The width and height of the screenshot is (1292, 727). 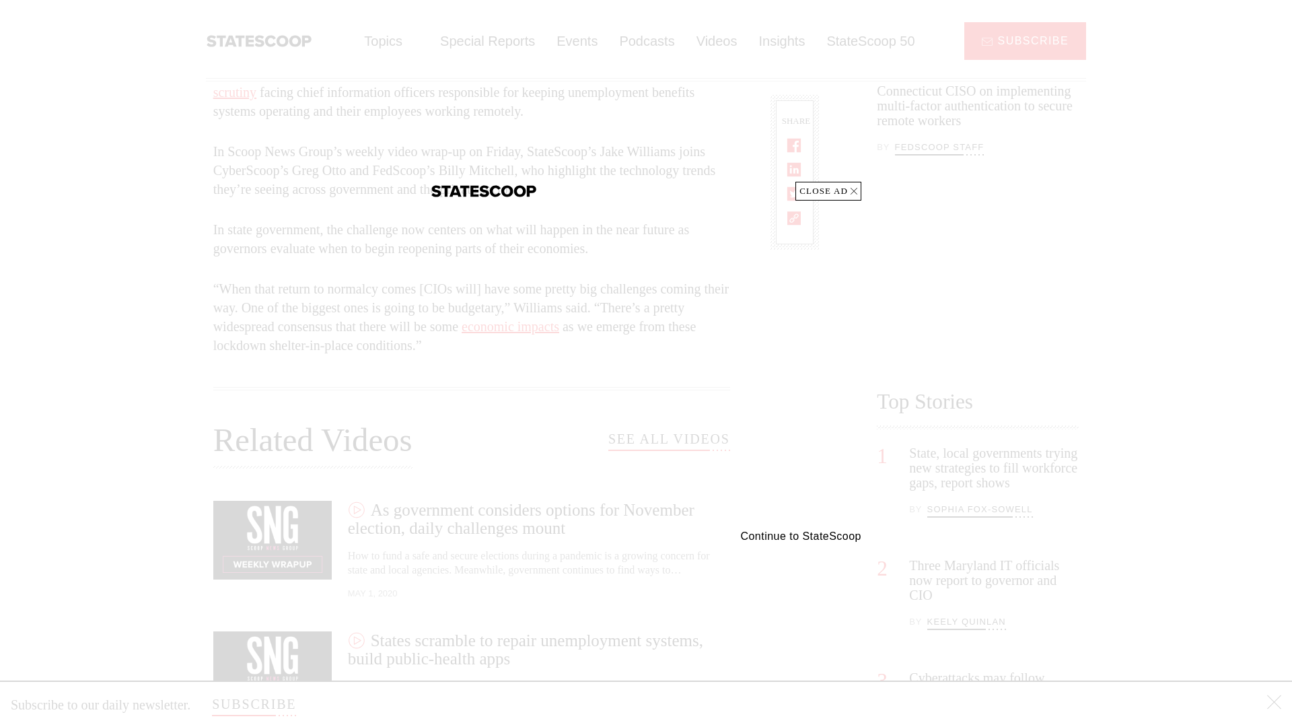 I want to click on Scoop News Group weekly wrap-up -- April 24, 2020, so click(x=471, y=13).